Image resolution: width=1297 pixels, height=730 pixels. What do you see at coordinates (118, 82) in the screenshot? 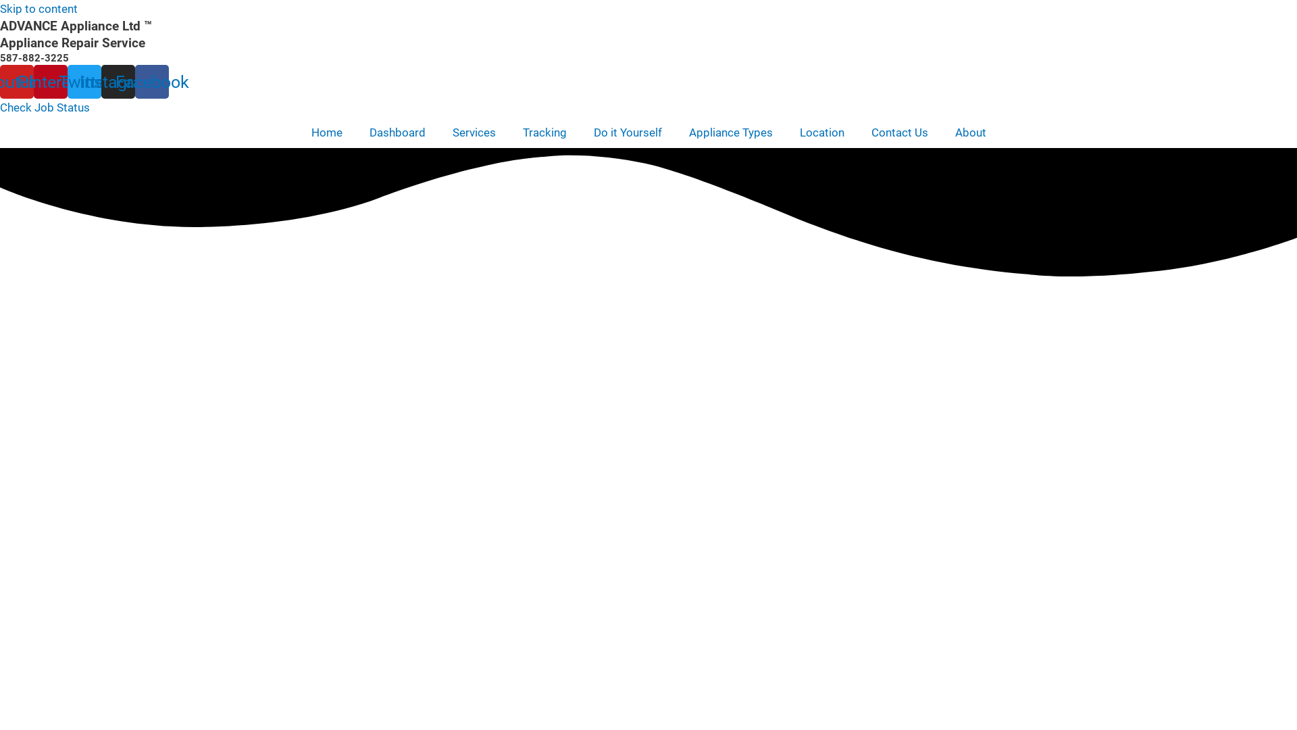
I see `Instagram` at bounding box center [118, 82].